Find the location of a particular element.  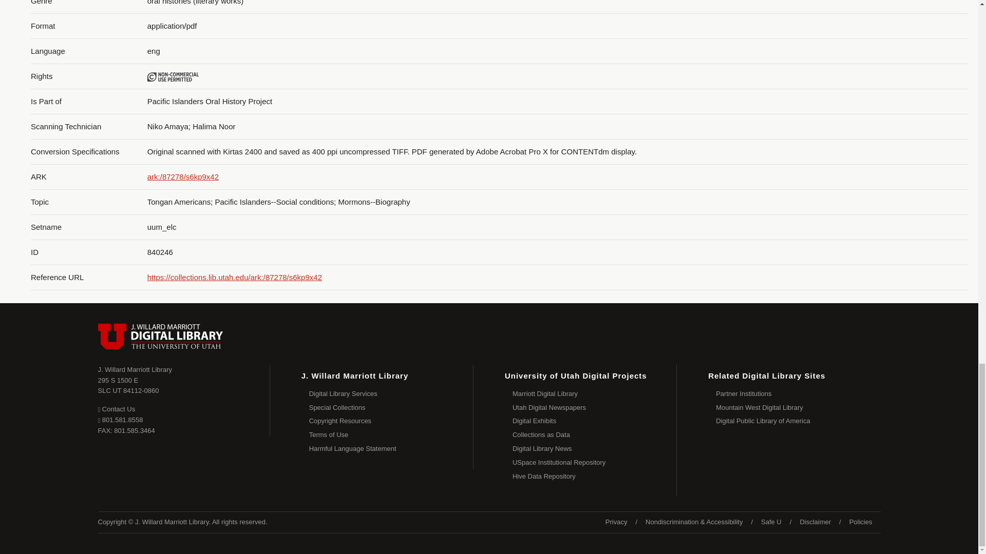

Digital Exhibits is located at coordinates (595, 421).